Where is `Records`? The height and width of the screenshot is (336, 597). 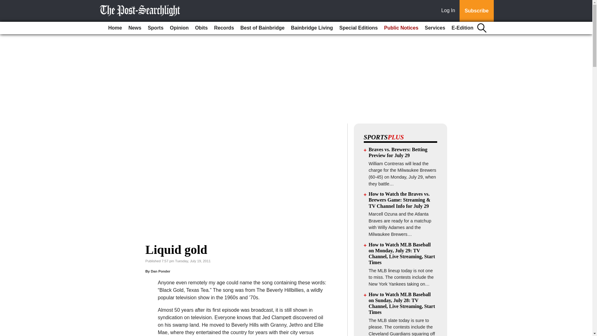 Records is located at coordinates (224, 28).